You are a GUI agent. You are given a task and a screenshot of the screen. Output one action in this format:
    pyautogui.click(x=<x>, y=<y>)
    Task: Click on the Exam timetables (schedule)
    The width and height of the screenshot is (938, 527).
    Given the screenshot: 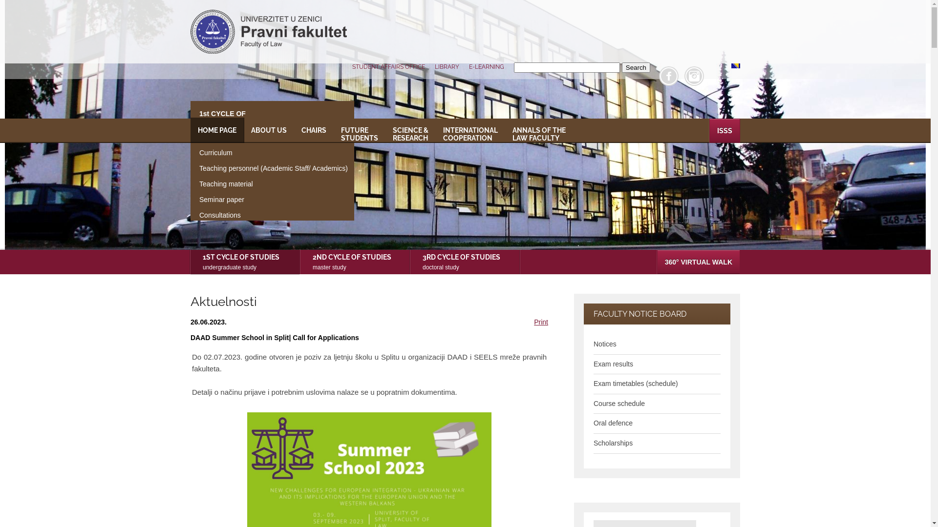 What is the action you would take?
    pyautogui.click(x=636, y=384)
    